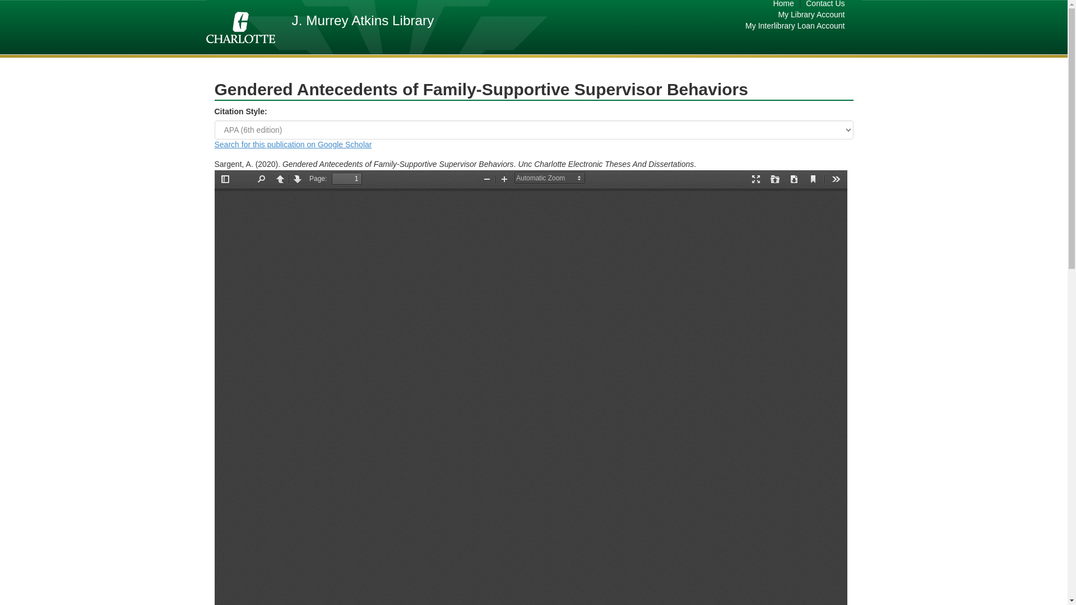 The height and width of the screenshot is (605, 1076). What do you see at coordinates (534, 130) in the screenshot?
I see `Choose the citation style.` at bounding box center [534, 130].